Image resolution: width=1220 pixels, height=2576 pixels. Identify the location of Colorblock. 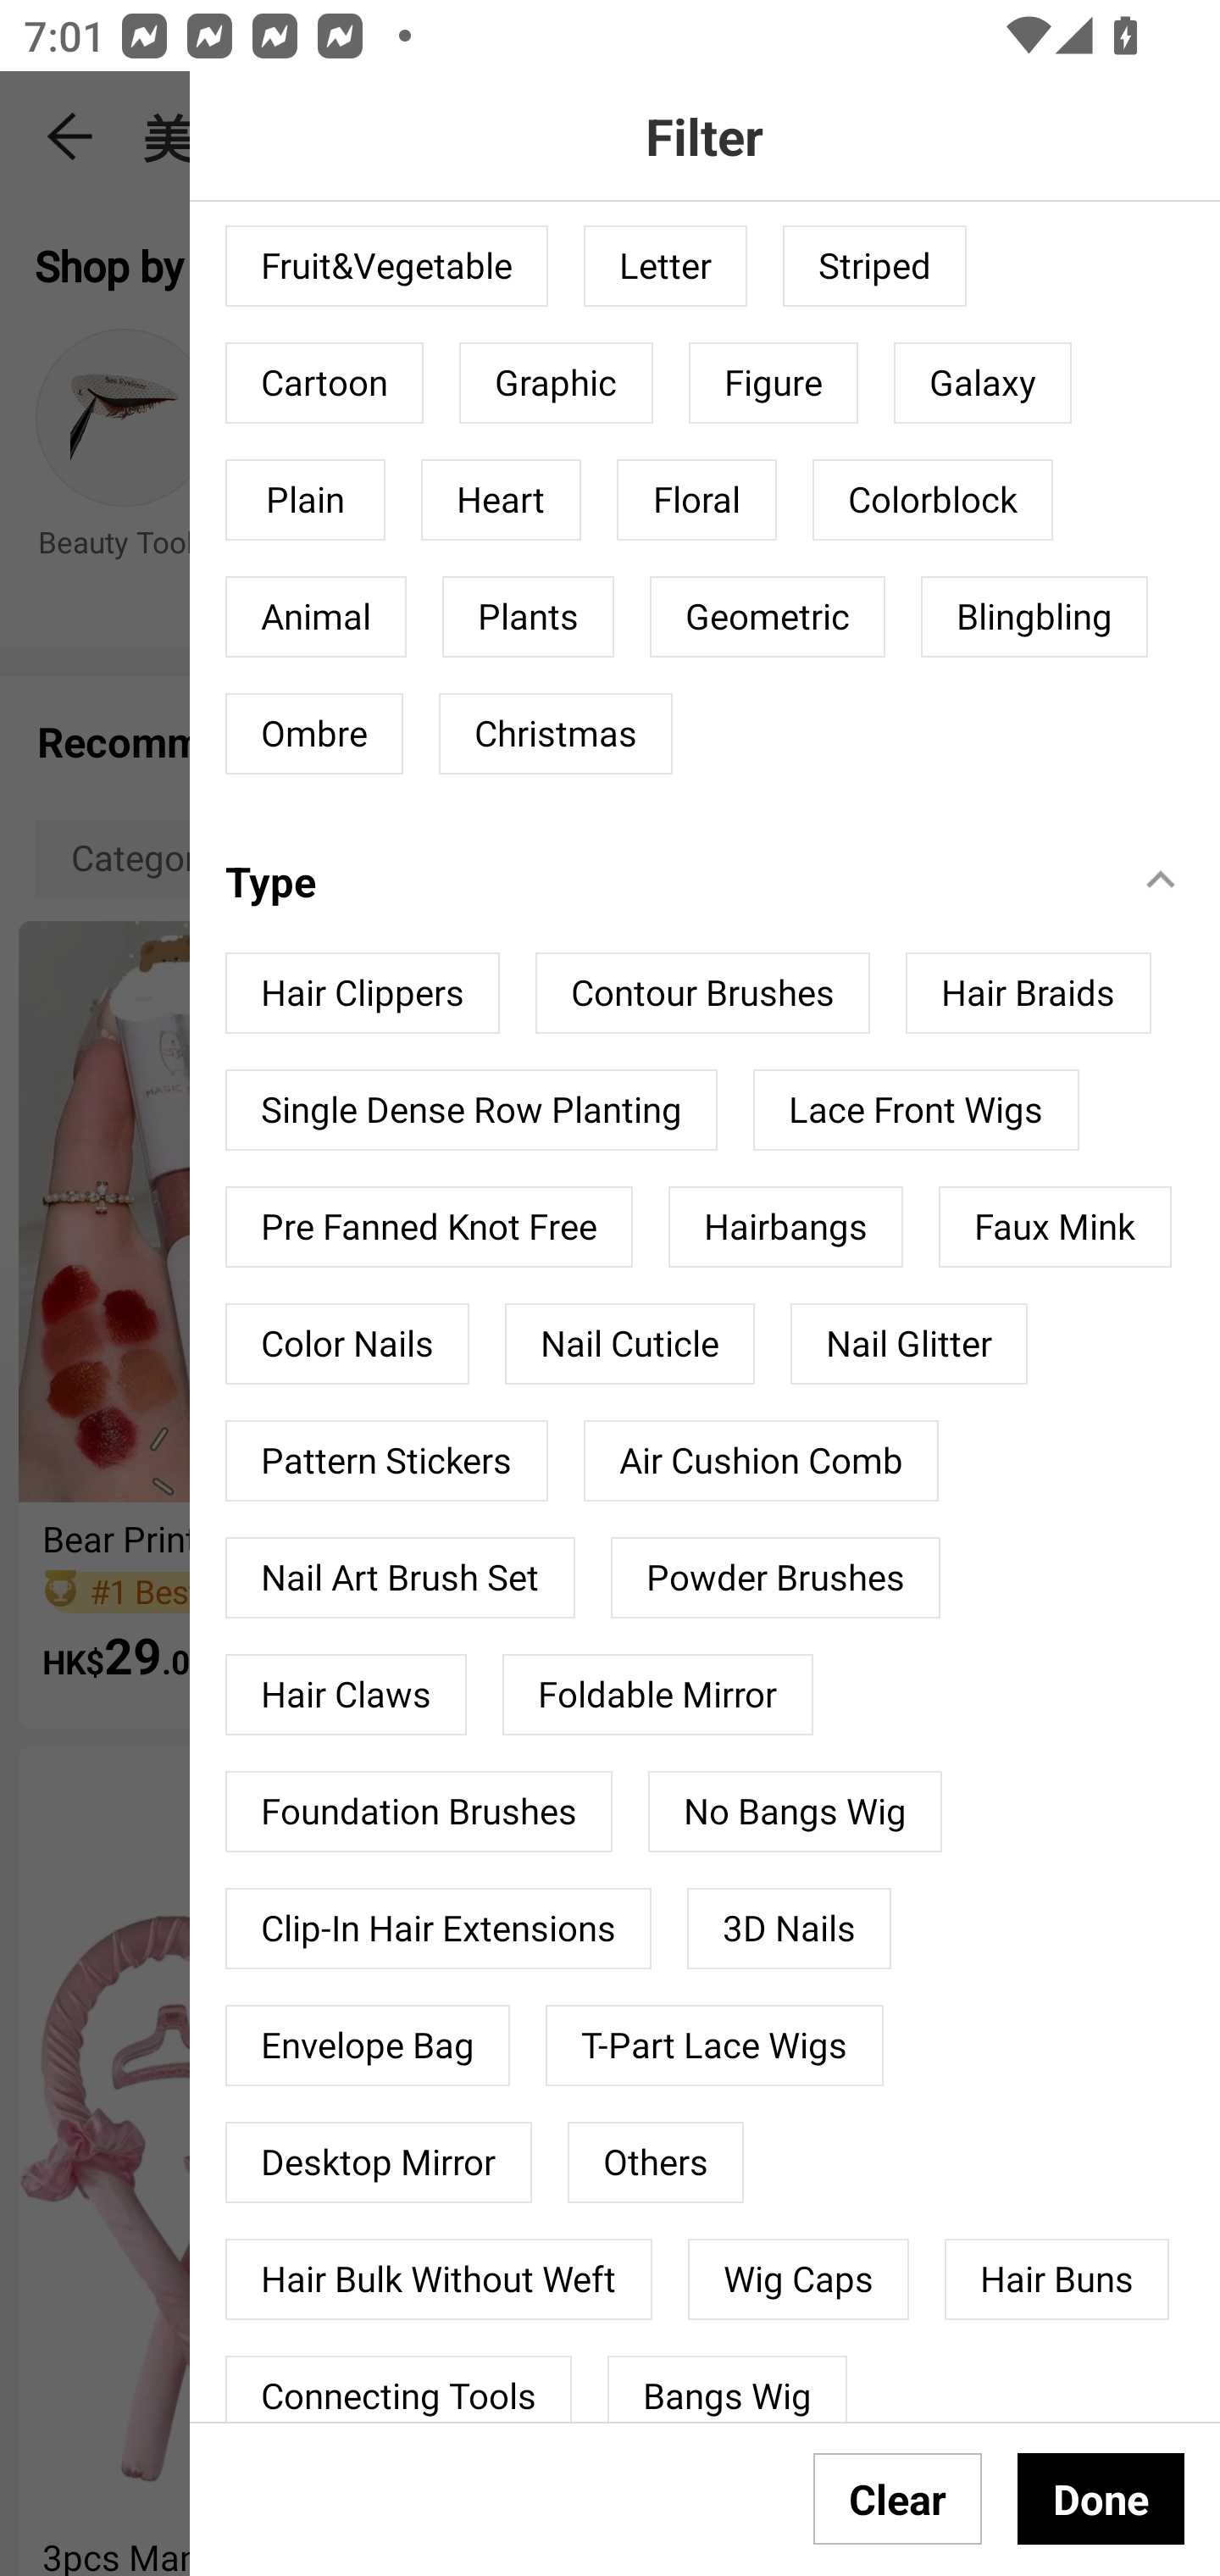
(932, 500).